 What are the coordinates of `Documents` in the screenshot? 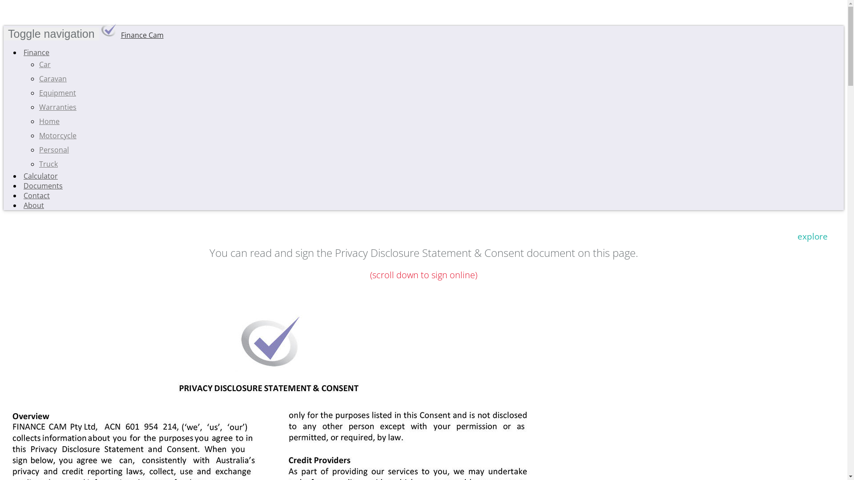 It's located at (42, 186).